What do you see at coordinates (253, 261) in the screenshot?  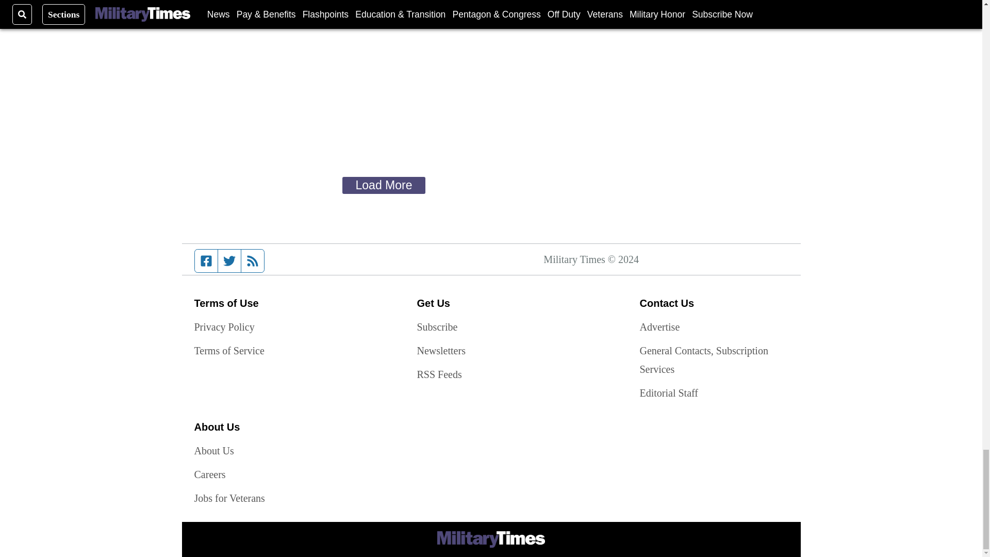 I see `RSS feed` at bounding box center [253, 261].